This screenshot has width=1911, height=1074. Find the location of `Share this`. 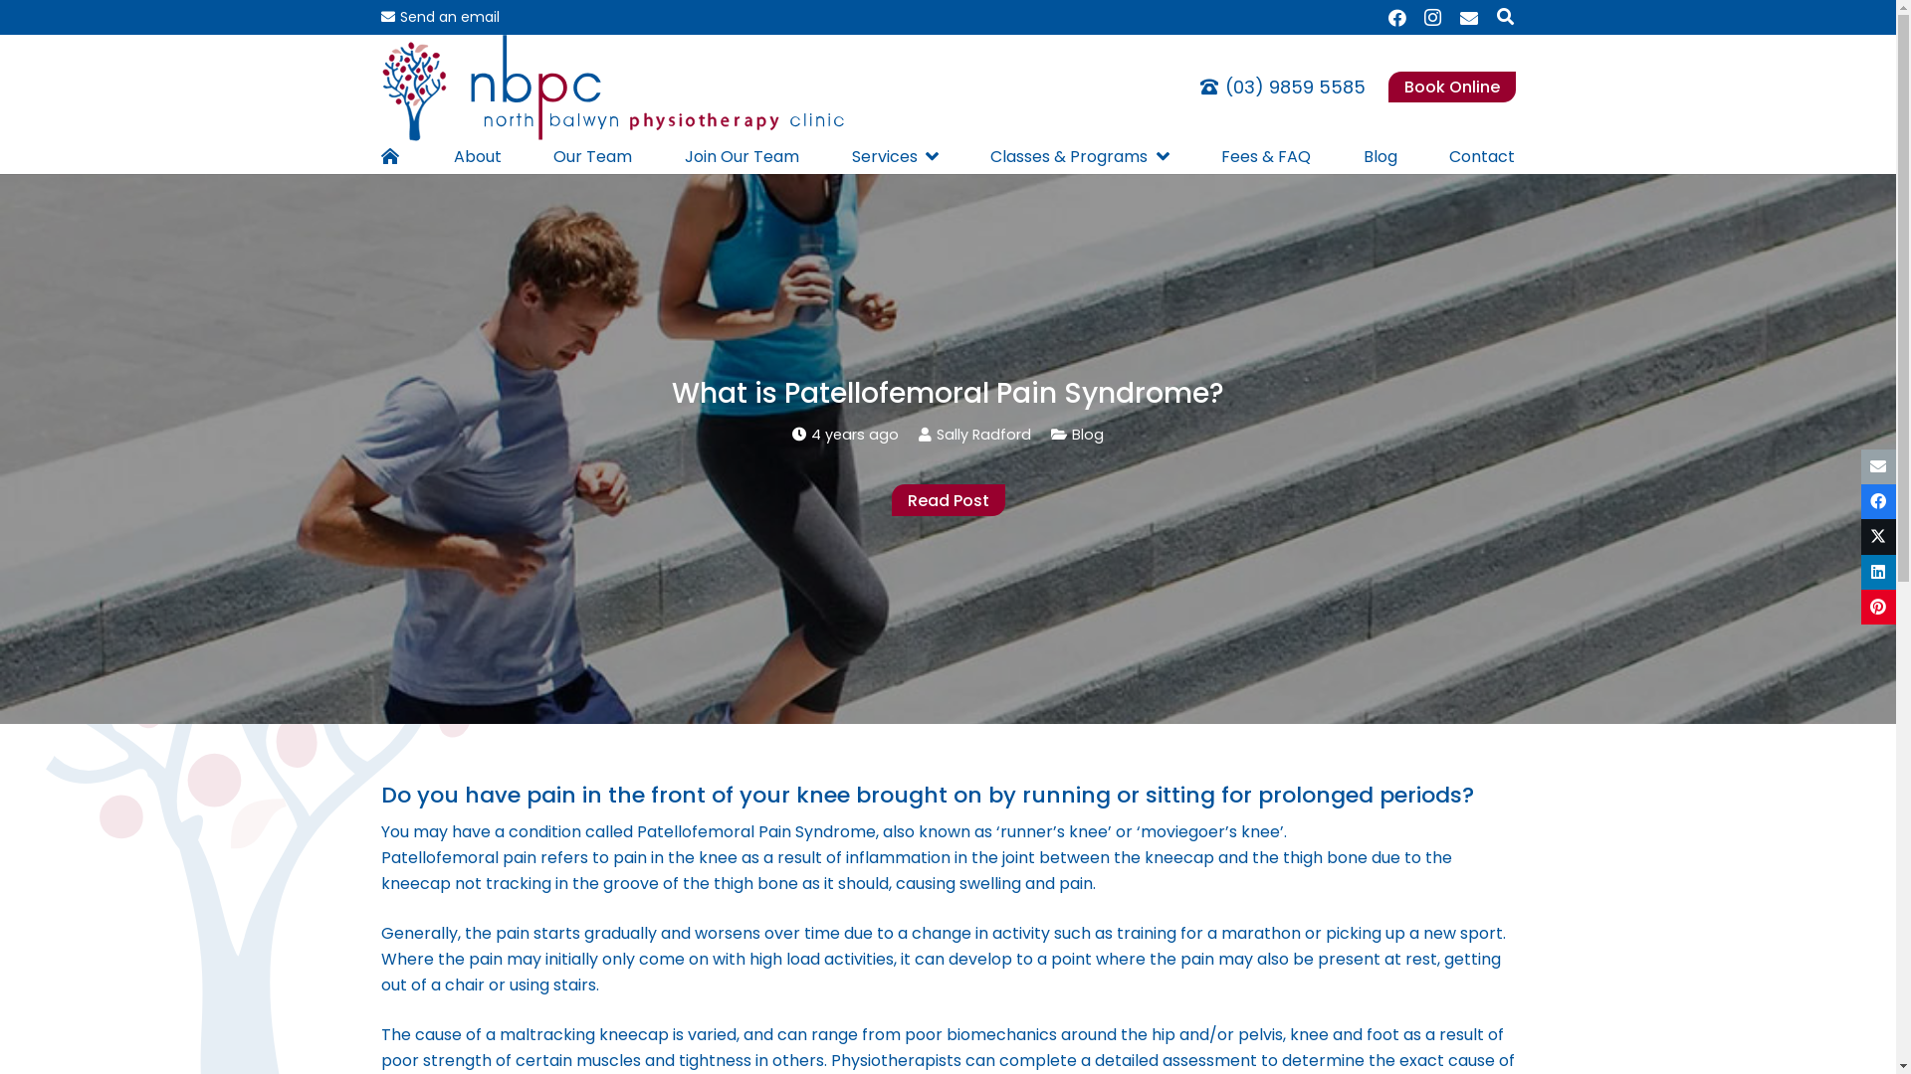

Share this is located at coordinates (1879, 501).